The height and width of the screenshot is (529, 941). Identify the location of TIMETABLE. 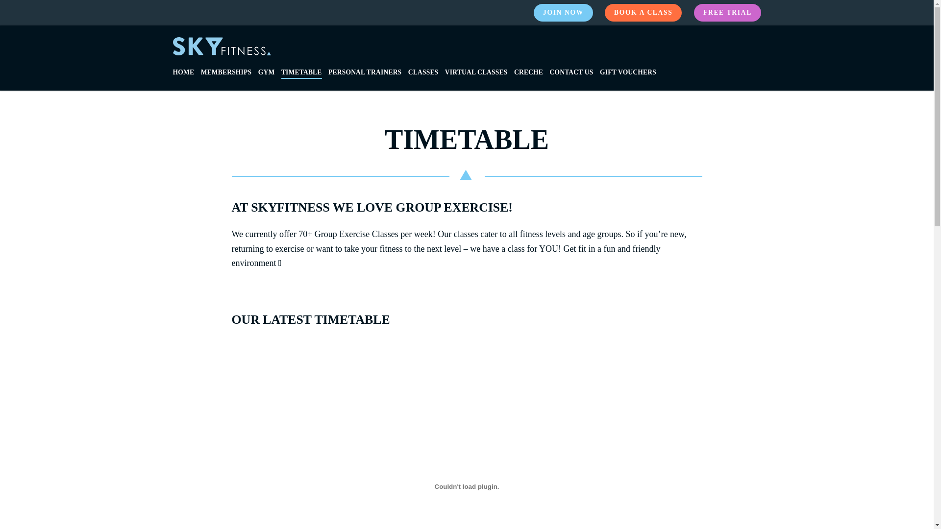
(302, 73).